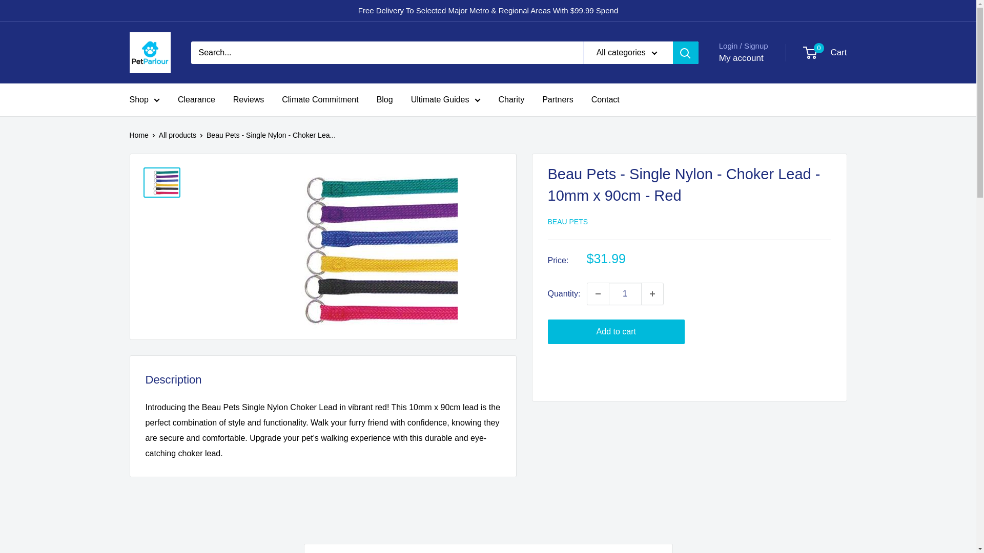 The image size is (984, 553). Describe the element at coordinates (598, 294) in the screenshot. I see `Decrease quantity by 1` at that location.